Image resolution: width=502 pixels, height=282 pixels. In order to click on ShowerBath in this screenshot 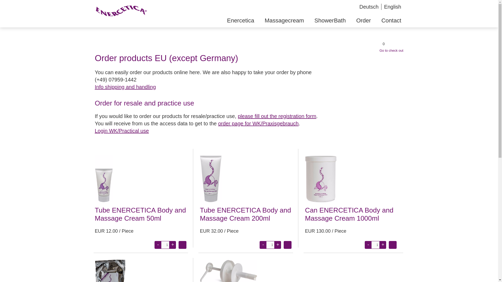, I will do `click(330, 20)`.